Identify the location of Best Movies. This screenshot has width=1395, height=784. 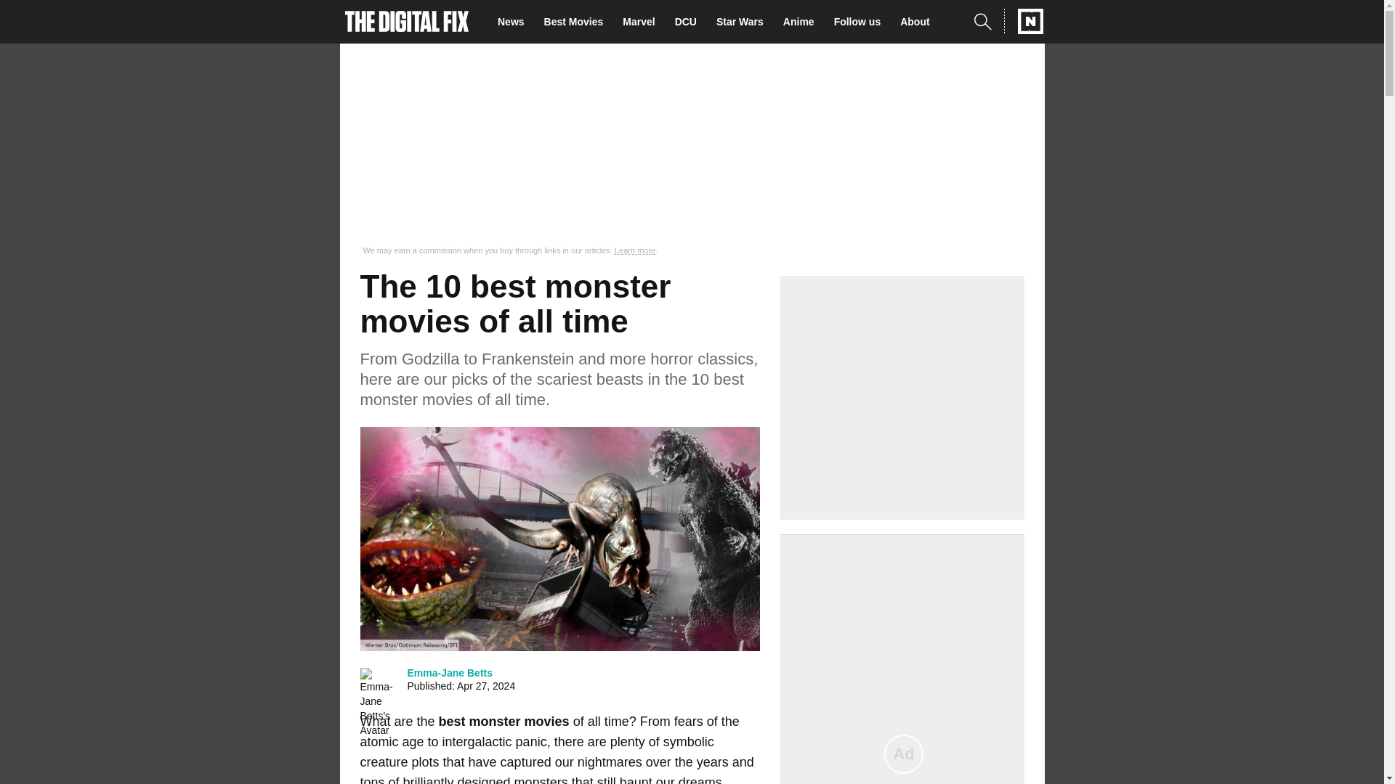
(578, 22).